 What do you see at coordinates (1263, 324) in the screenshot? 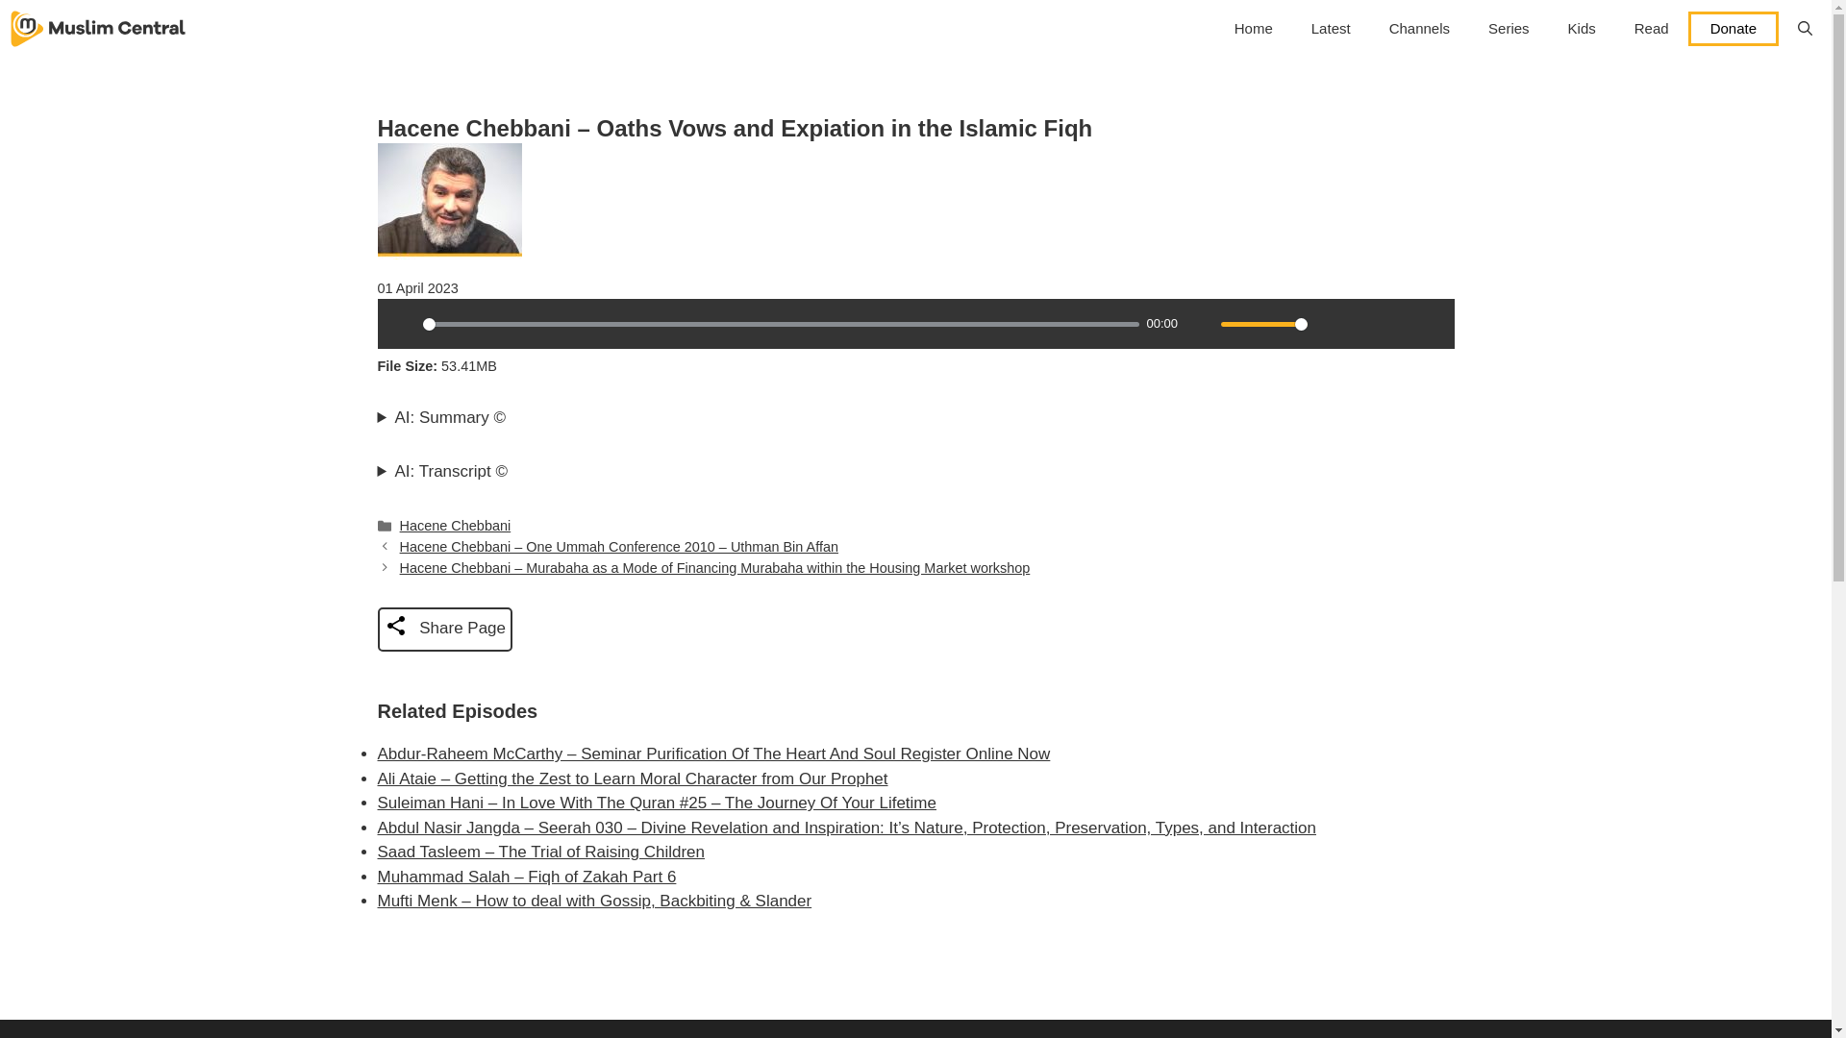
I see `1` at bounding box center [1263, 324].